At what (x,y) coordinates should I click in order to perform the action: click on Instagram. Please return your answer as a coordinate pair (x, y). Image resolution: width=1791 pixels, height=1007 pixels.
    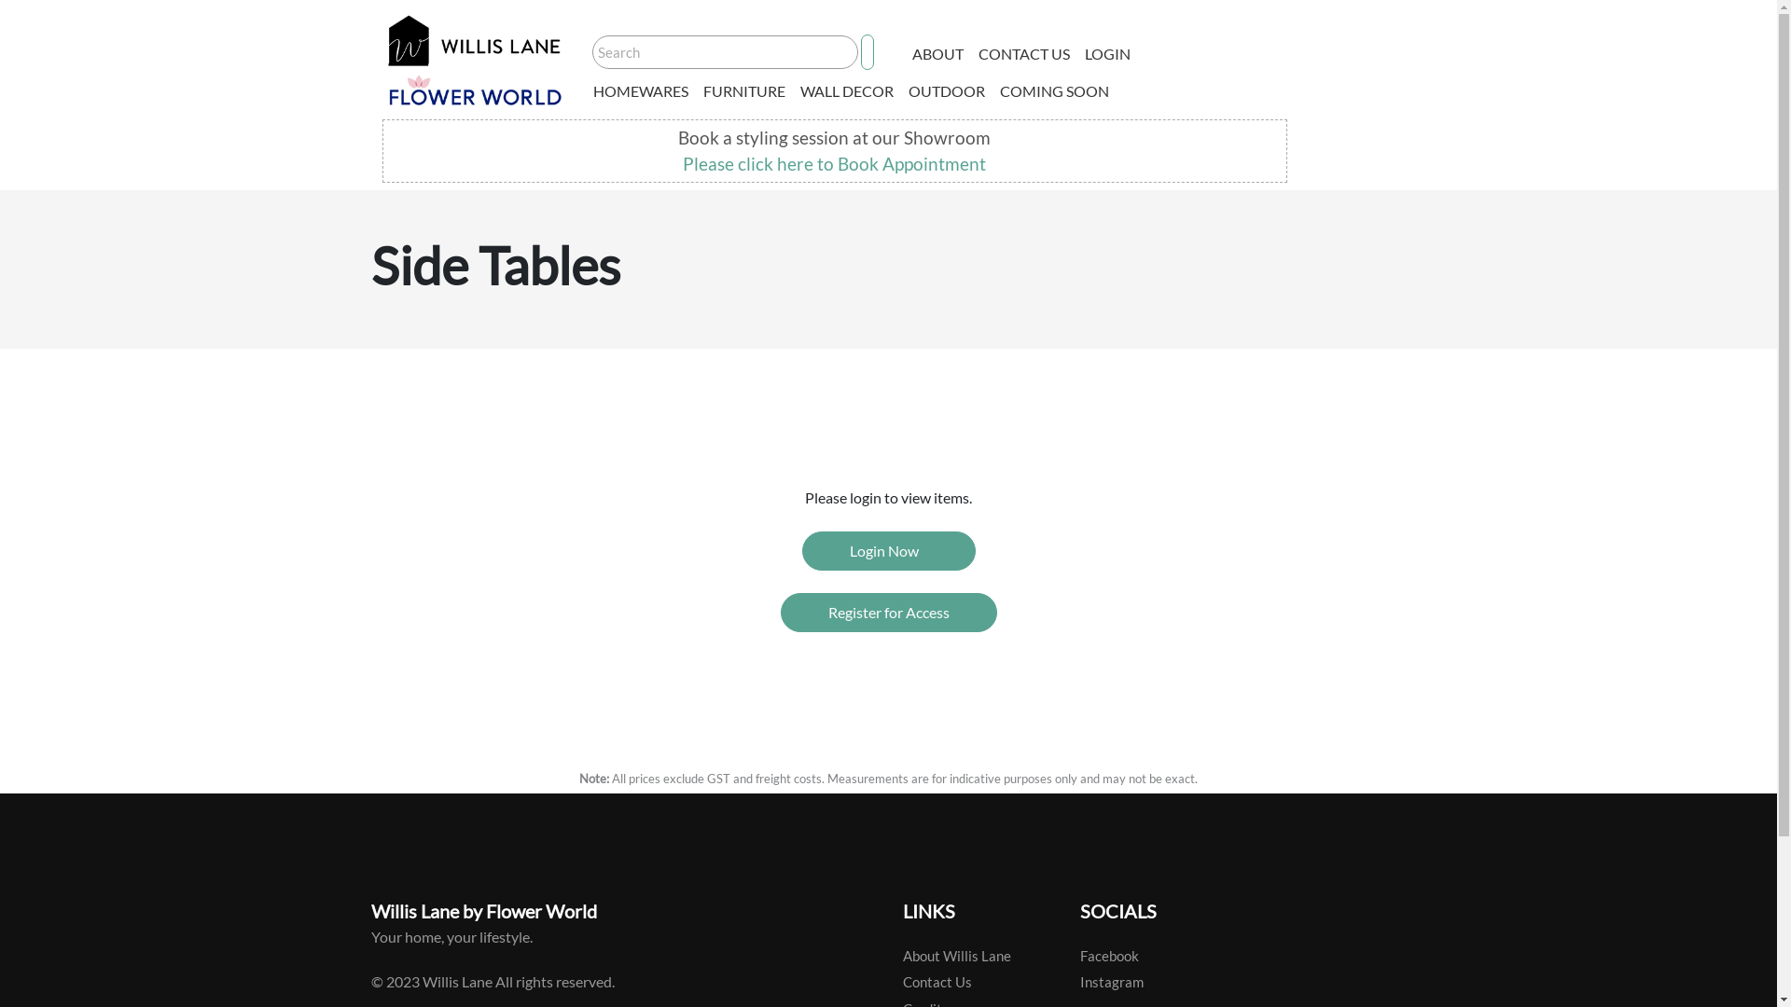
    Looking at the image, I should click on (1112, 983).